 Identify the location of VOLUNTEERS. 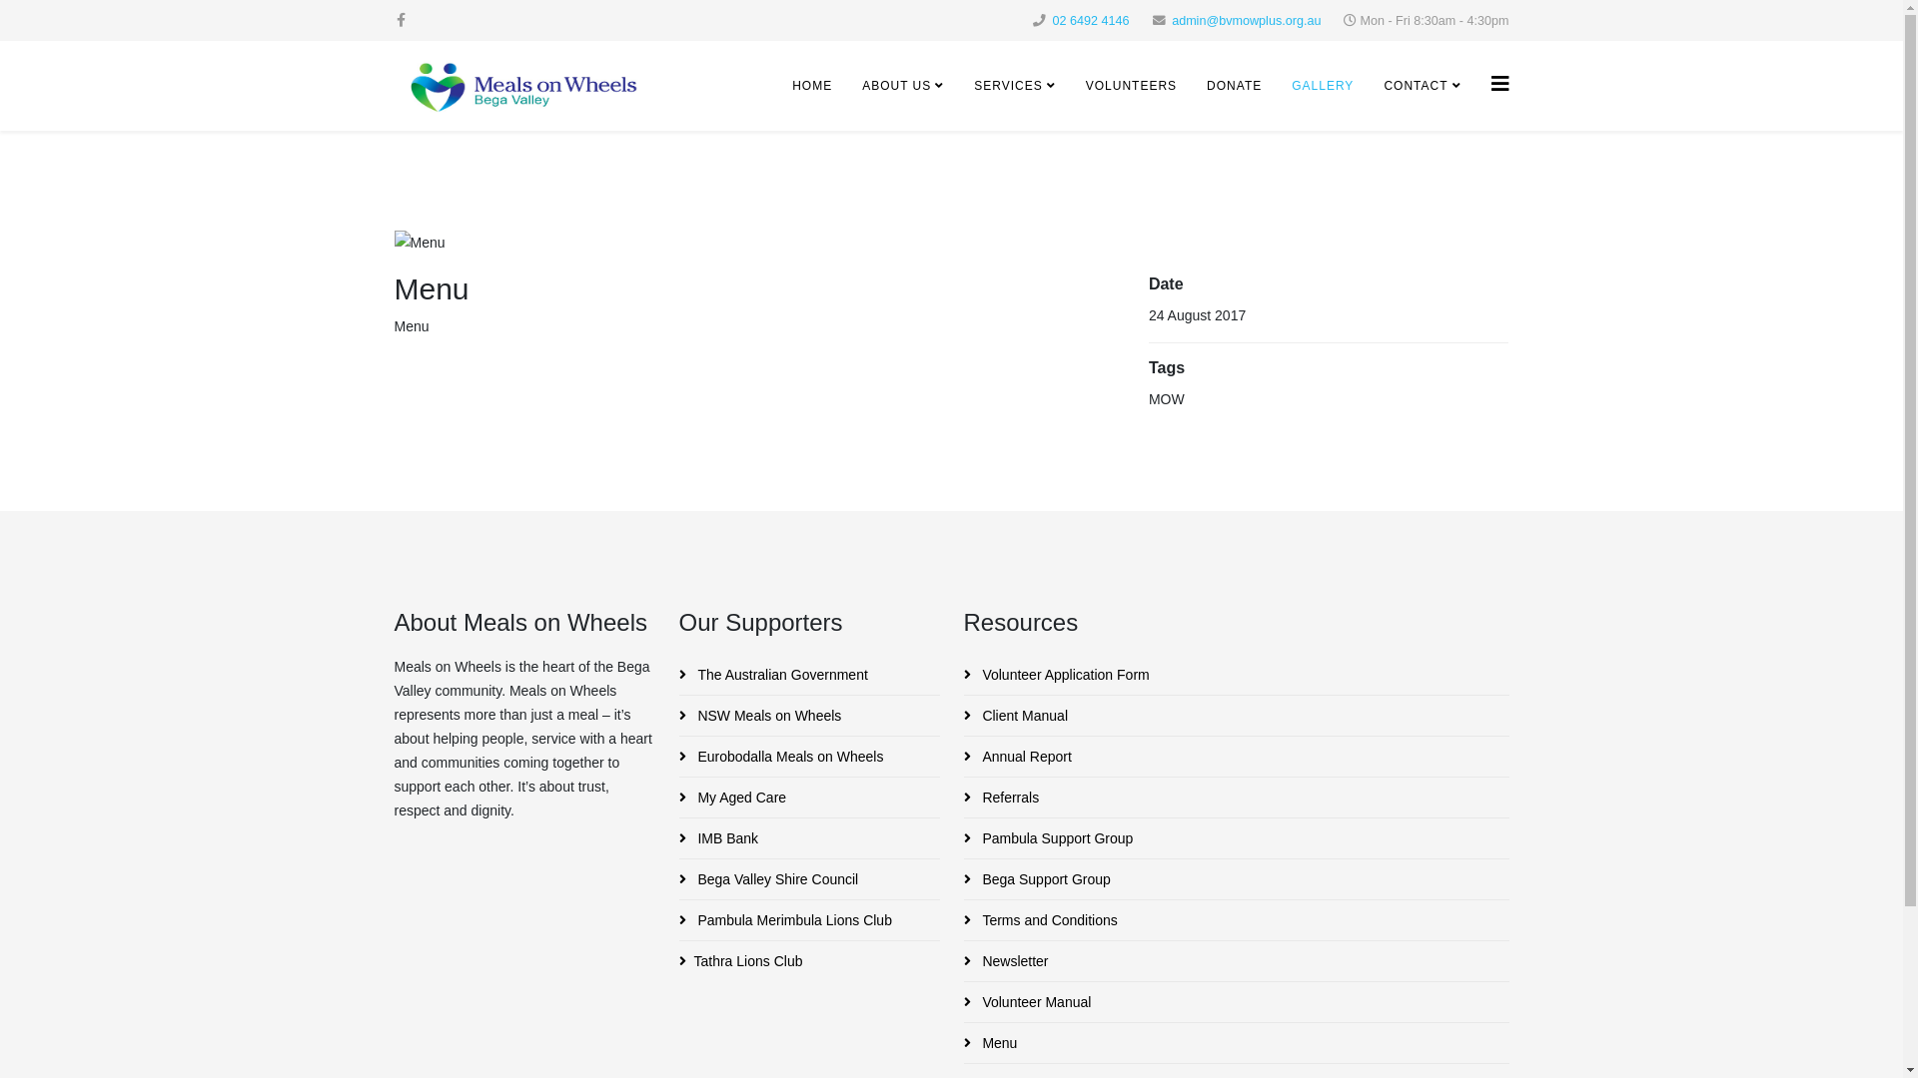
(1131, 86).